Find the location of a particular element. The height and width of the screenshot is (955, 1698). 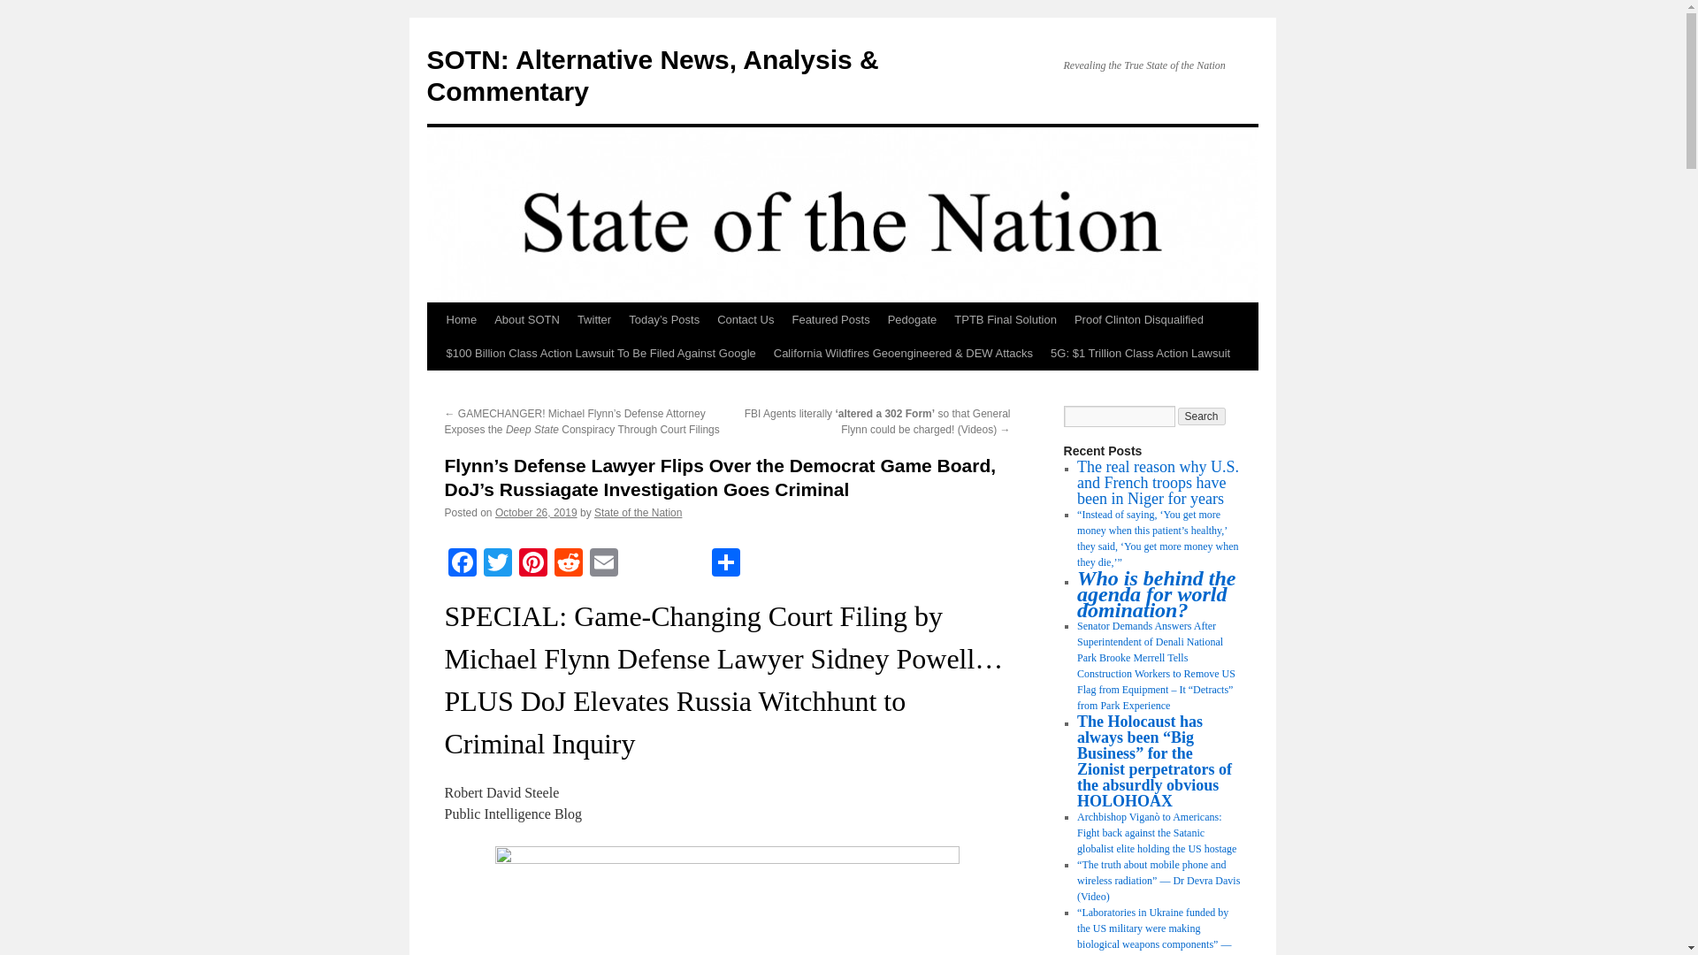

Twitter is located at coordinates (496, 564).